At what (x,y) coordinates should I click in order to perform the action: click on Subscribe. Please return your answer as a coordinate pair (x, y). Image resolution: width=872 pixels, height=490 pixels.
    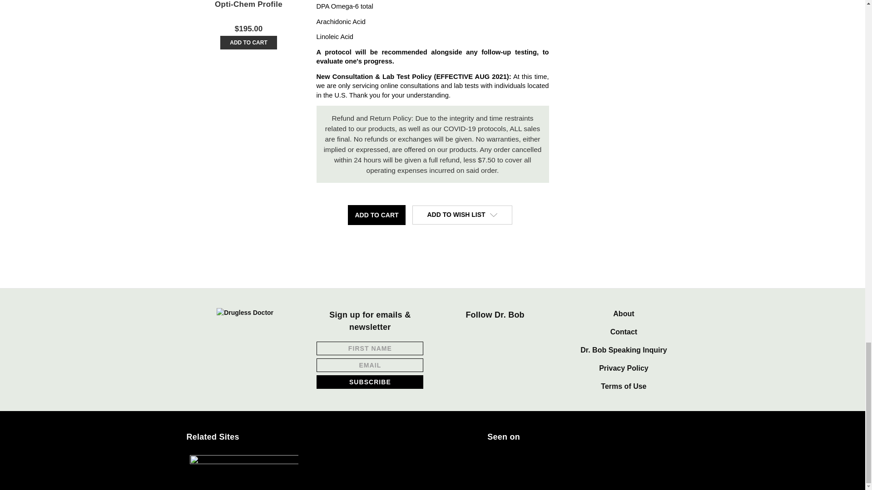
    Looking at the image, I should click on (370, 382).